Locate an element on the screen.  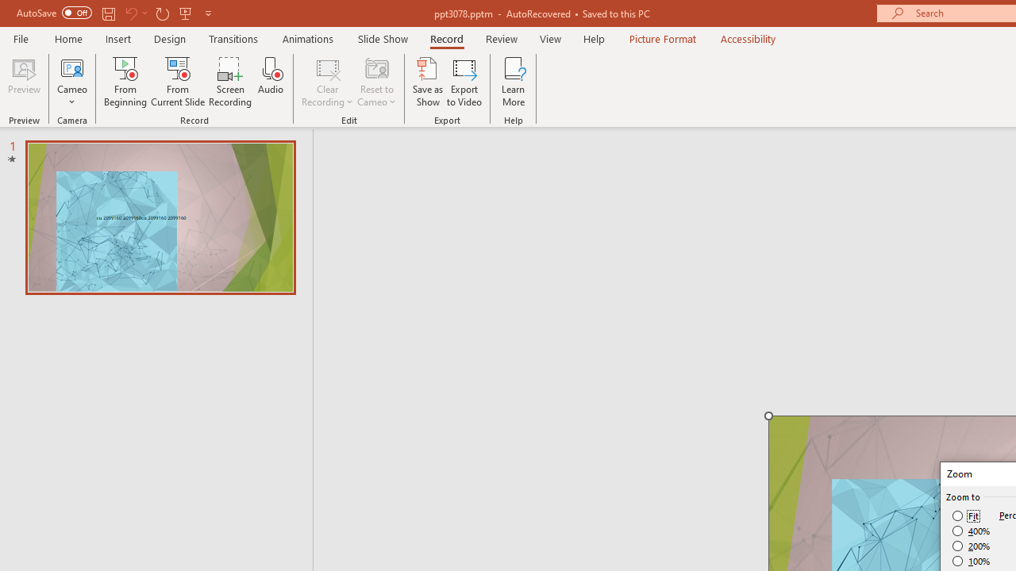
From Beginning... is located at coordinates (125, 81).